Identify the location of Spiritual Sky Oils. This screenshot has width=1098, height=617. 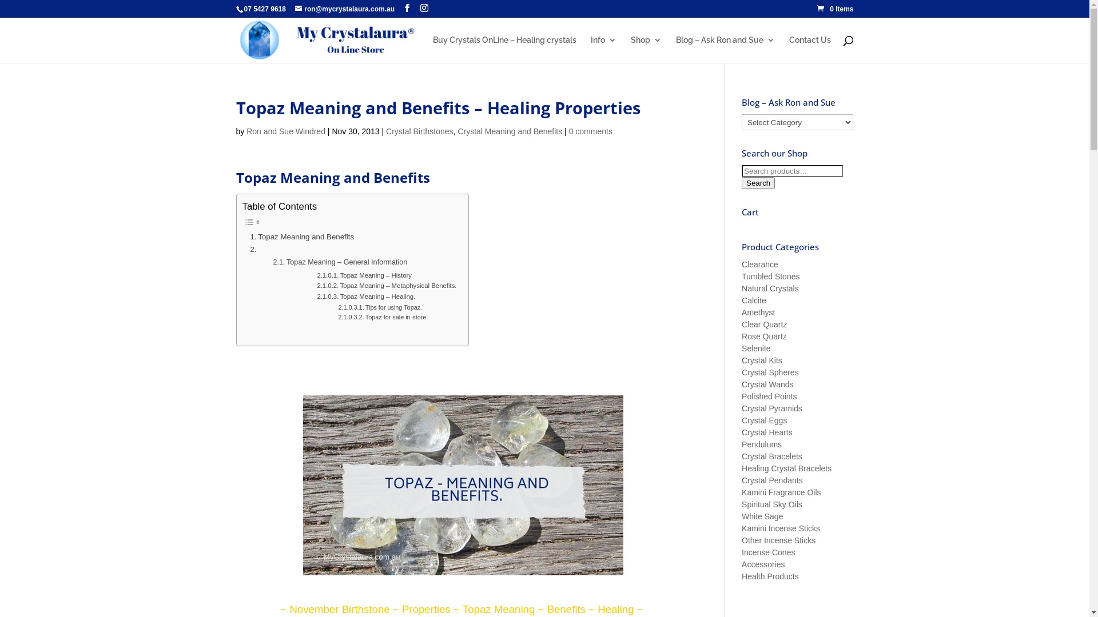
(772, 504).